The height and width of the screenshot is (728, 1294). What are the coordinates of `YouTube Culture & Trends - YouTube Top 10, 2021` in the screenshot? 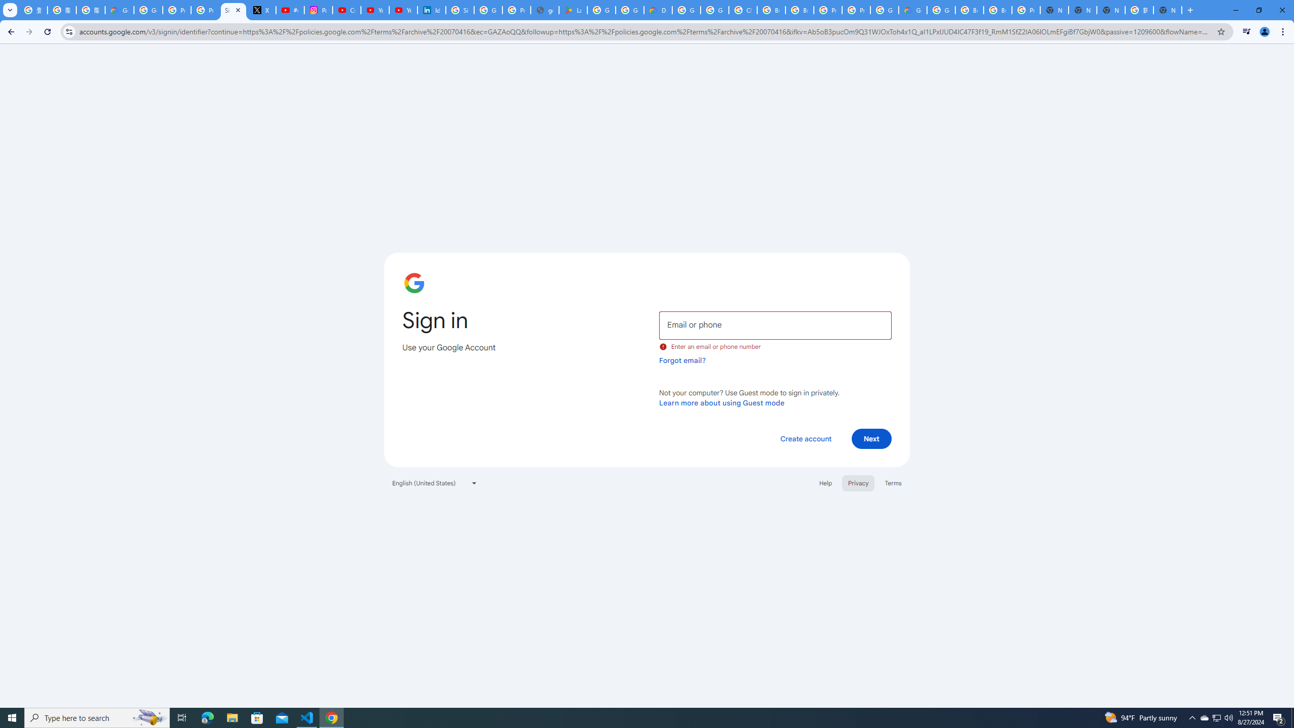 It's located at (403, 10).